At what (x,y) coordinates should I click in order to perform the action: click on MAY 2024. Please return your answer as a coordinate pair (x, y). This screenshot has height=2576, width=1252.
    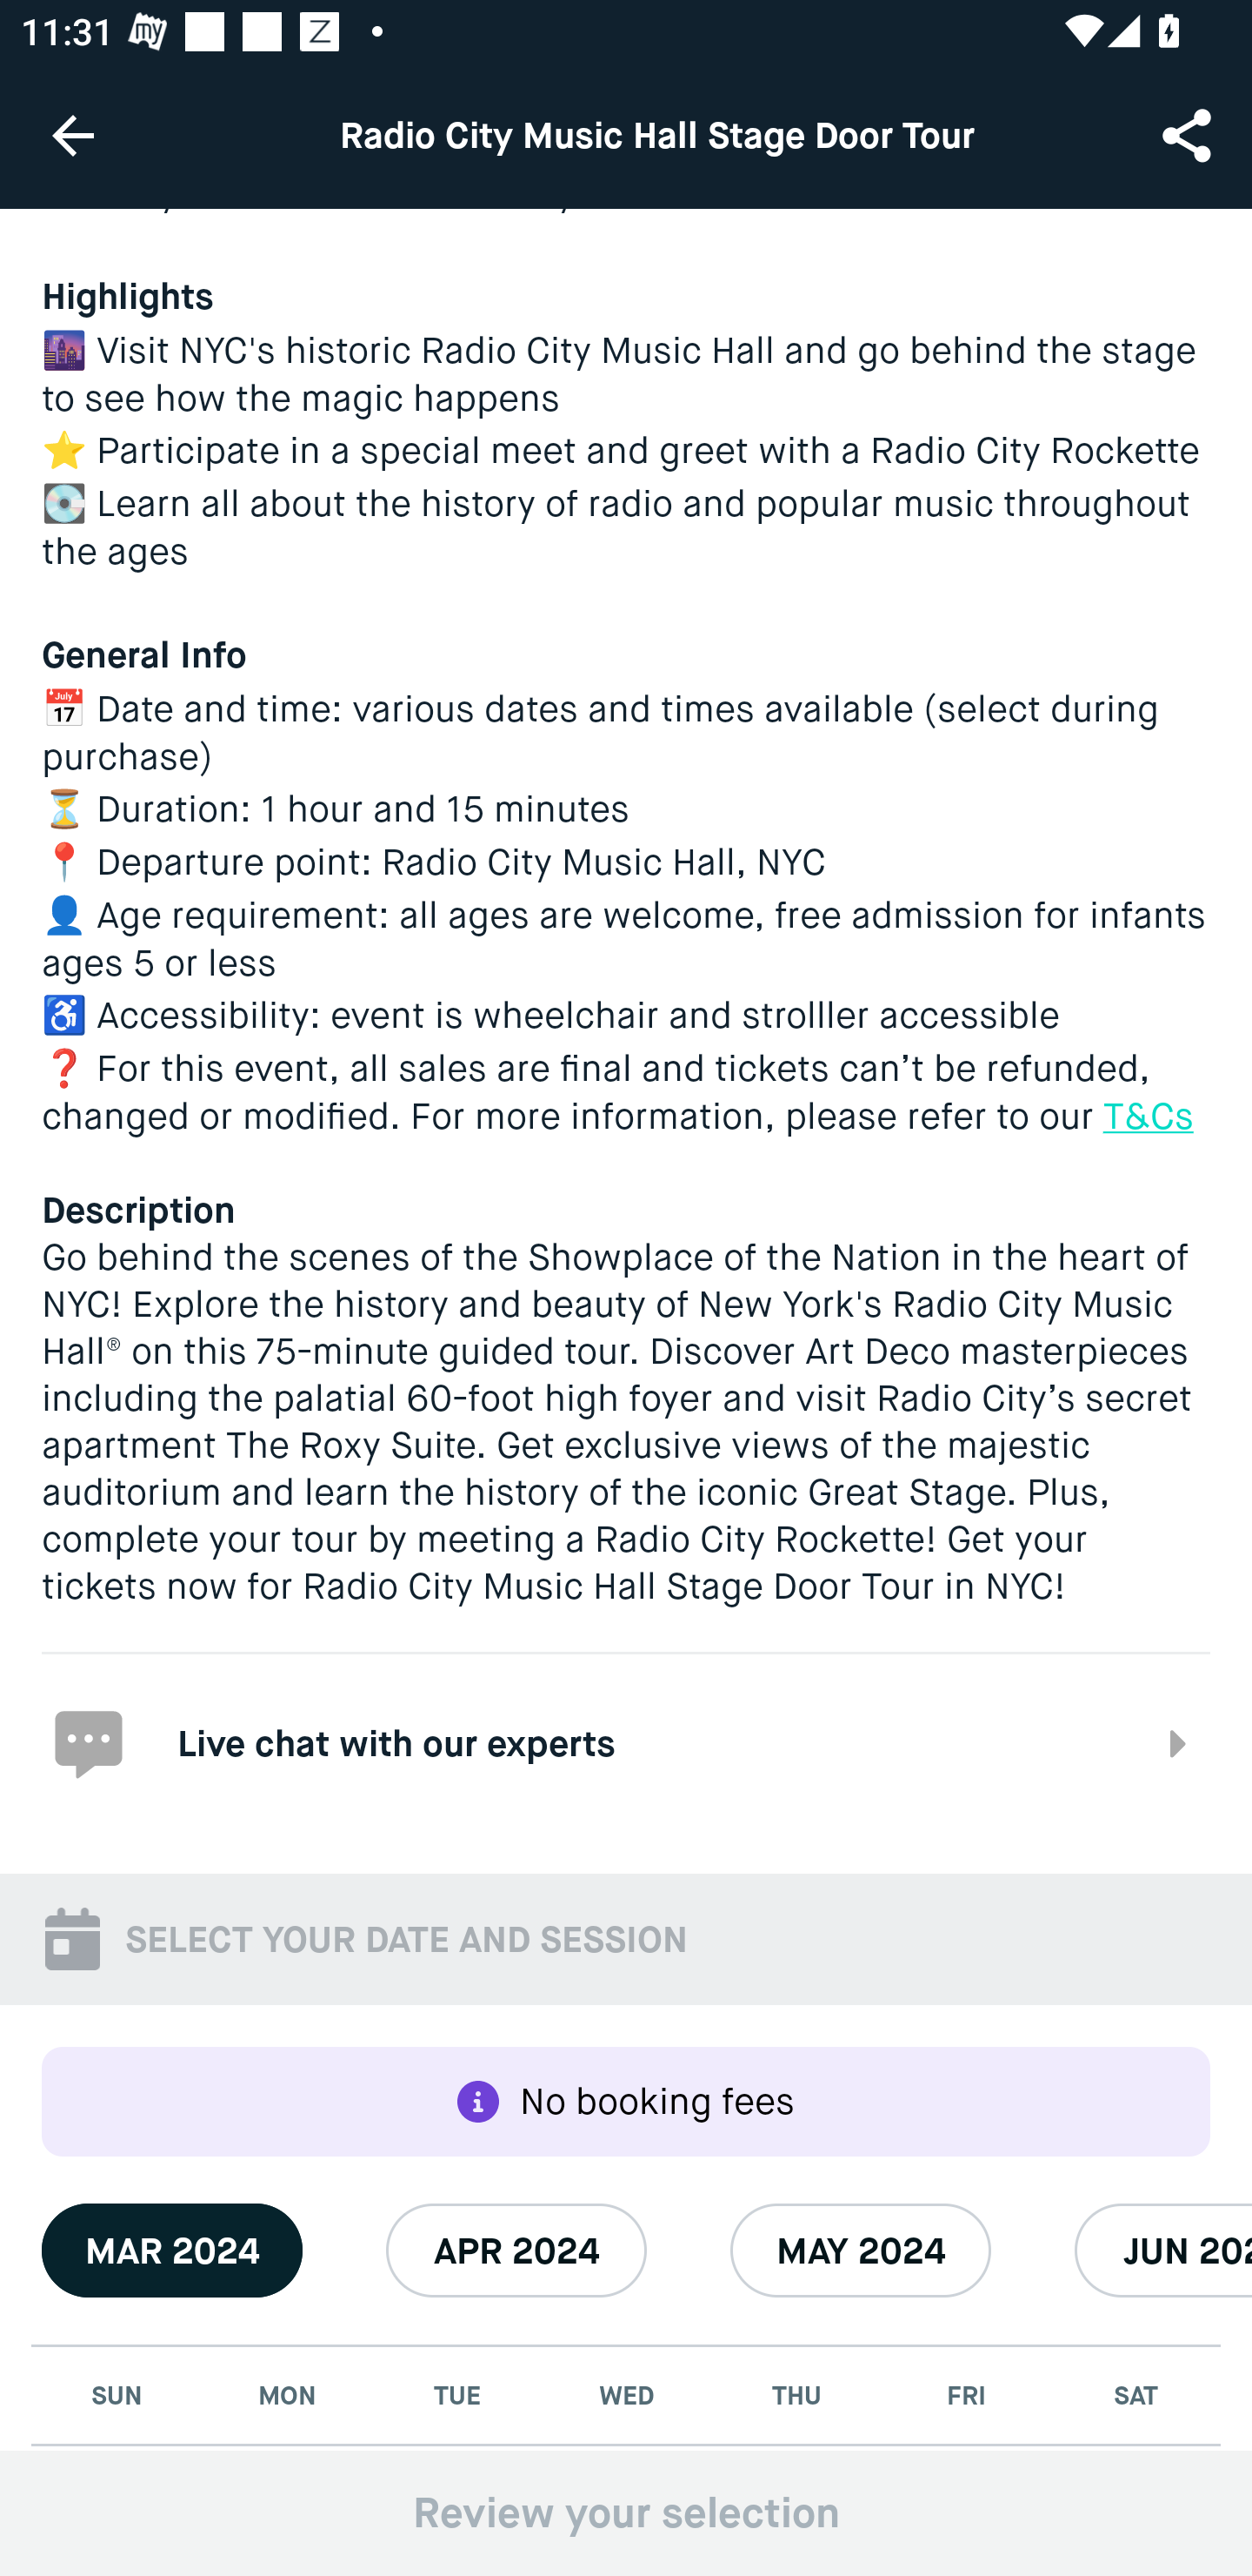
    Looking at the image, I should click on (861, 2251).